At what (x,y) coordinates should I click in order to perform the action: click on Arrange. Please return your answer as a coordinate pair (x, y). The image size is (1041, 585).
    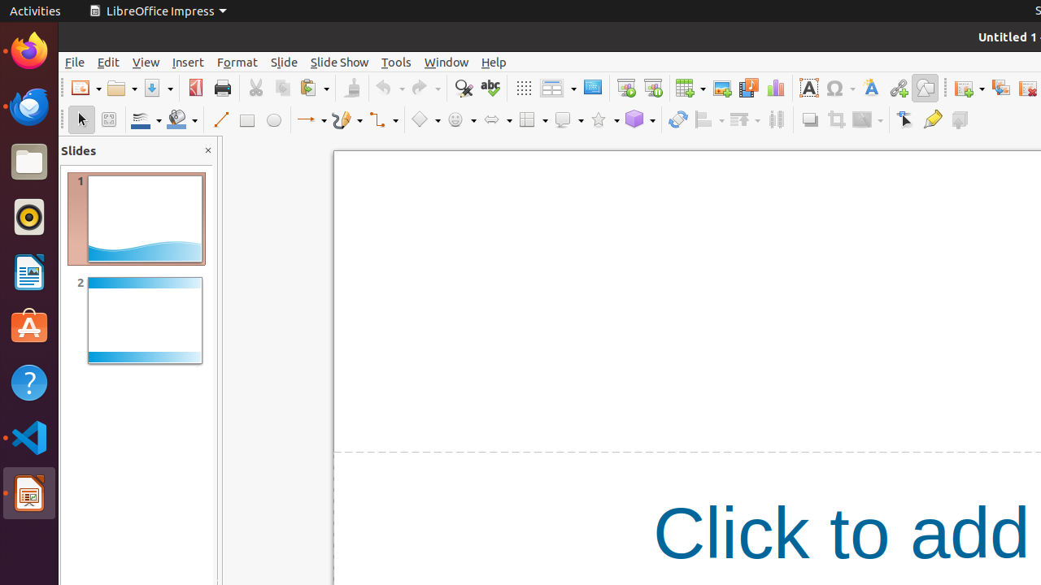
    Looking at the image, I should click on (745, 120).